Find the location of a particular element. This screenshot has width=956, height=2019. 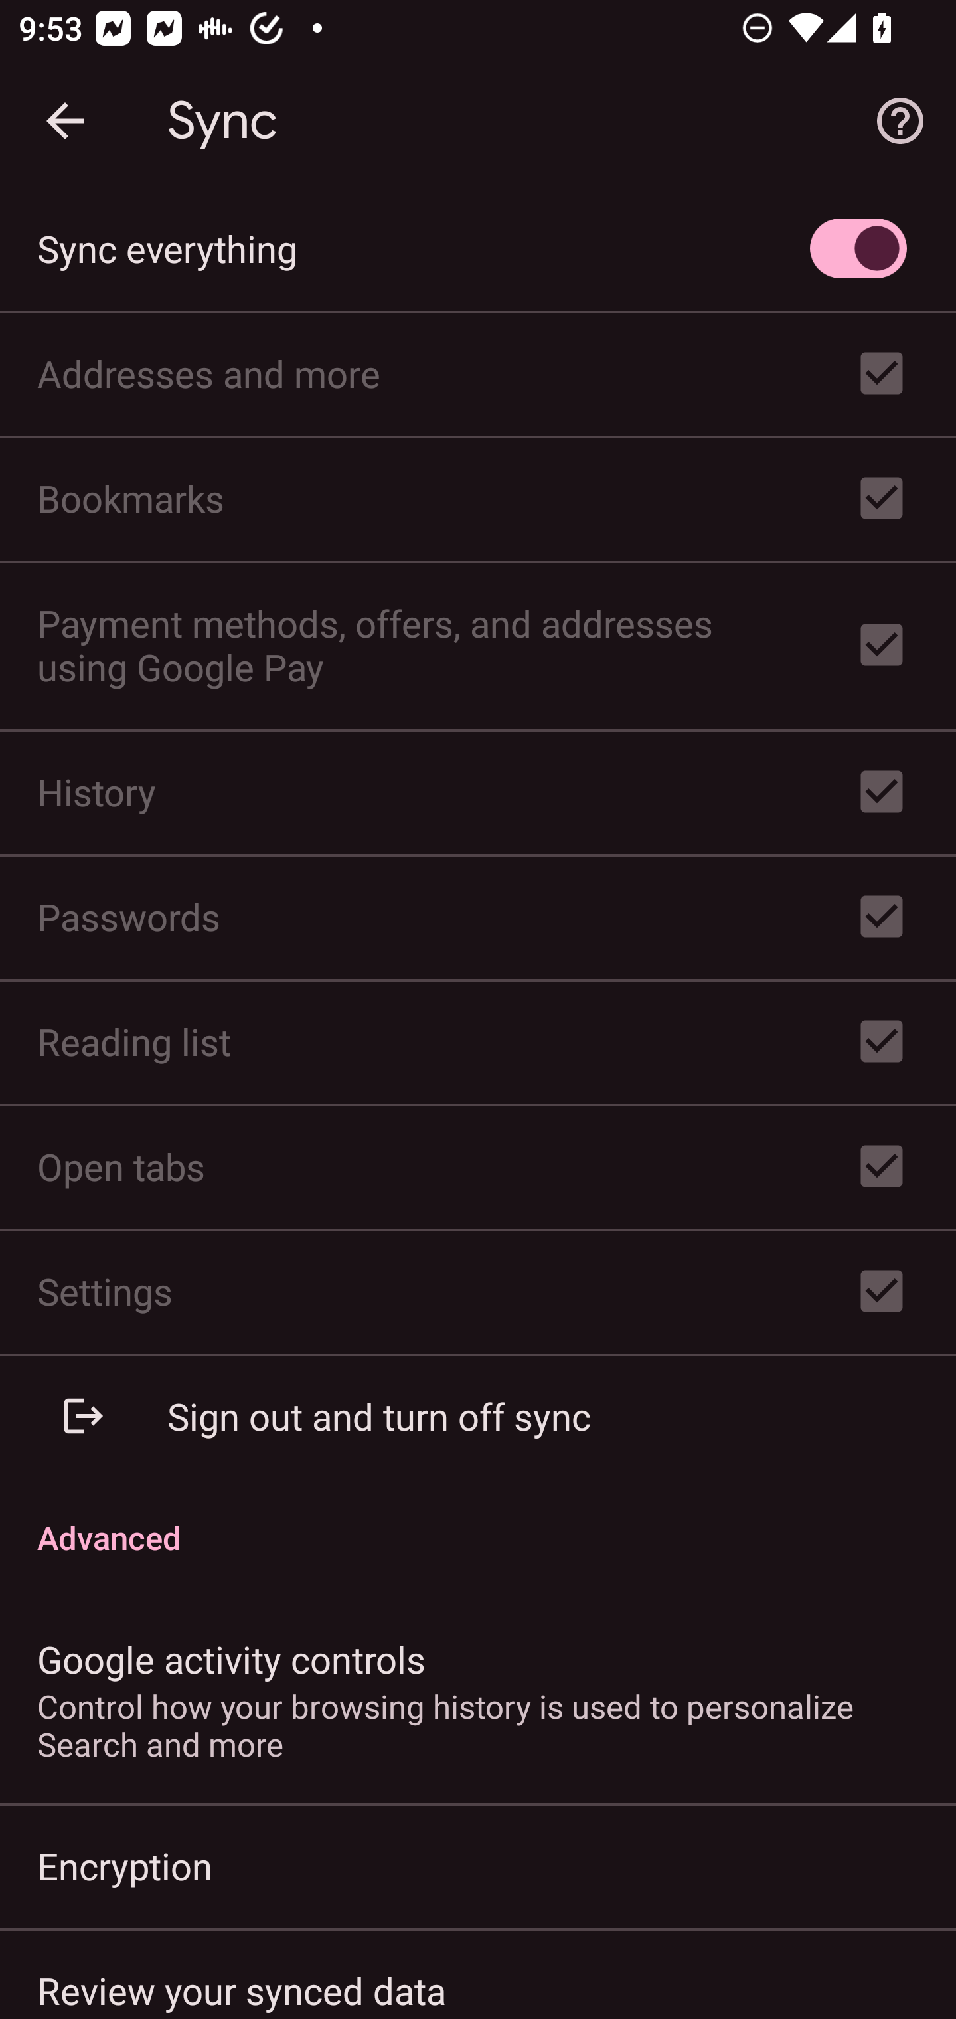

Help & feedback is located at coordinates (900, 121).